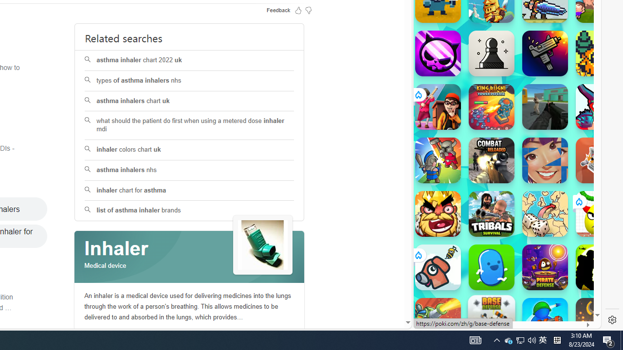 Image resolution: width=623 pixels, height=350 pixels. What do you see at coordinates (545, 214) in the screenshot?
I see `World Conquest` at bounding box center [545, 214].